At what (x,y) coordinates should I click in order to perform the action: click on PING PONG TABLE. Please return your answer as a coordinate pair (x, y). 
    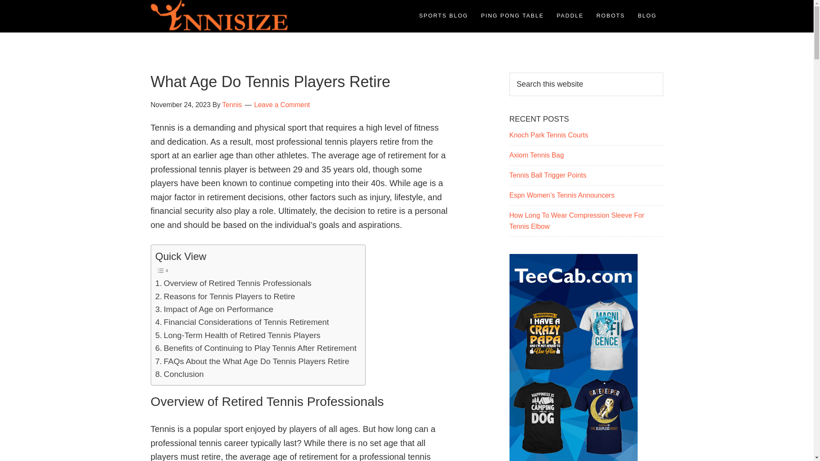
    Looking at the image, I should click on (512, 15).